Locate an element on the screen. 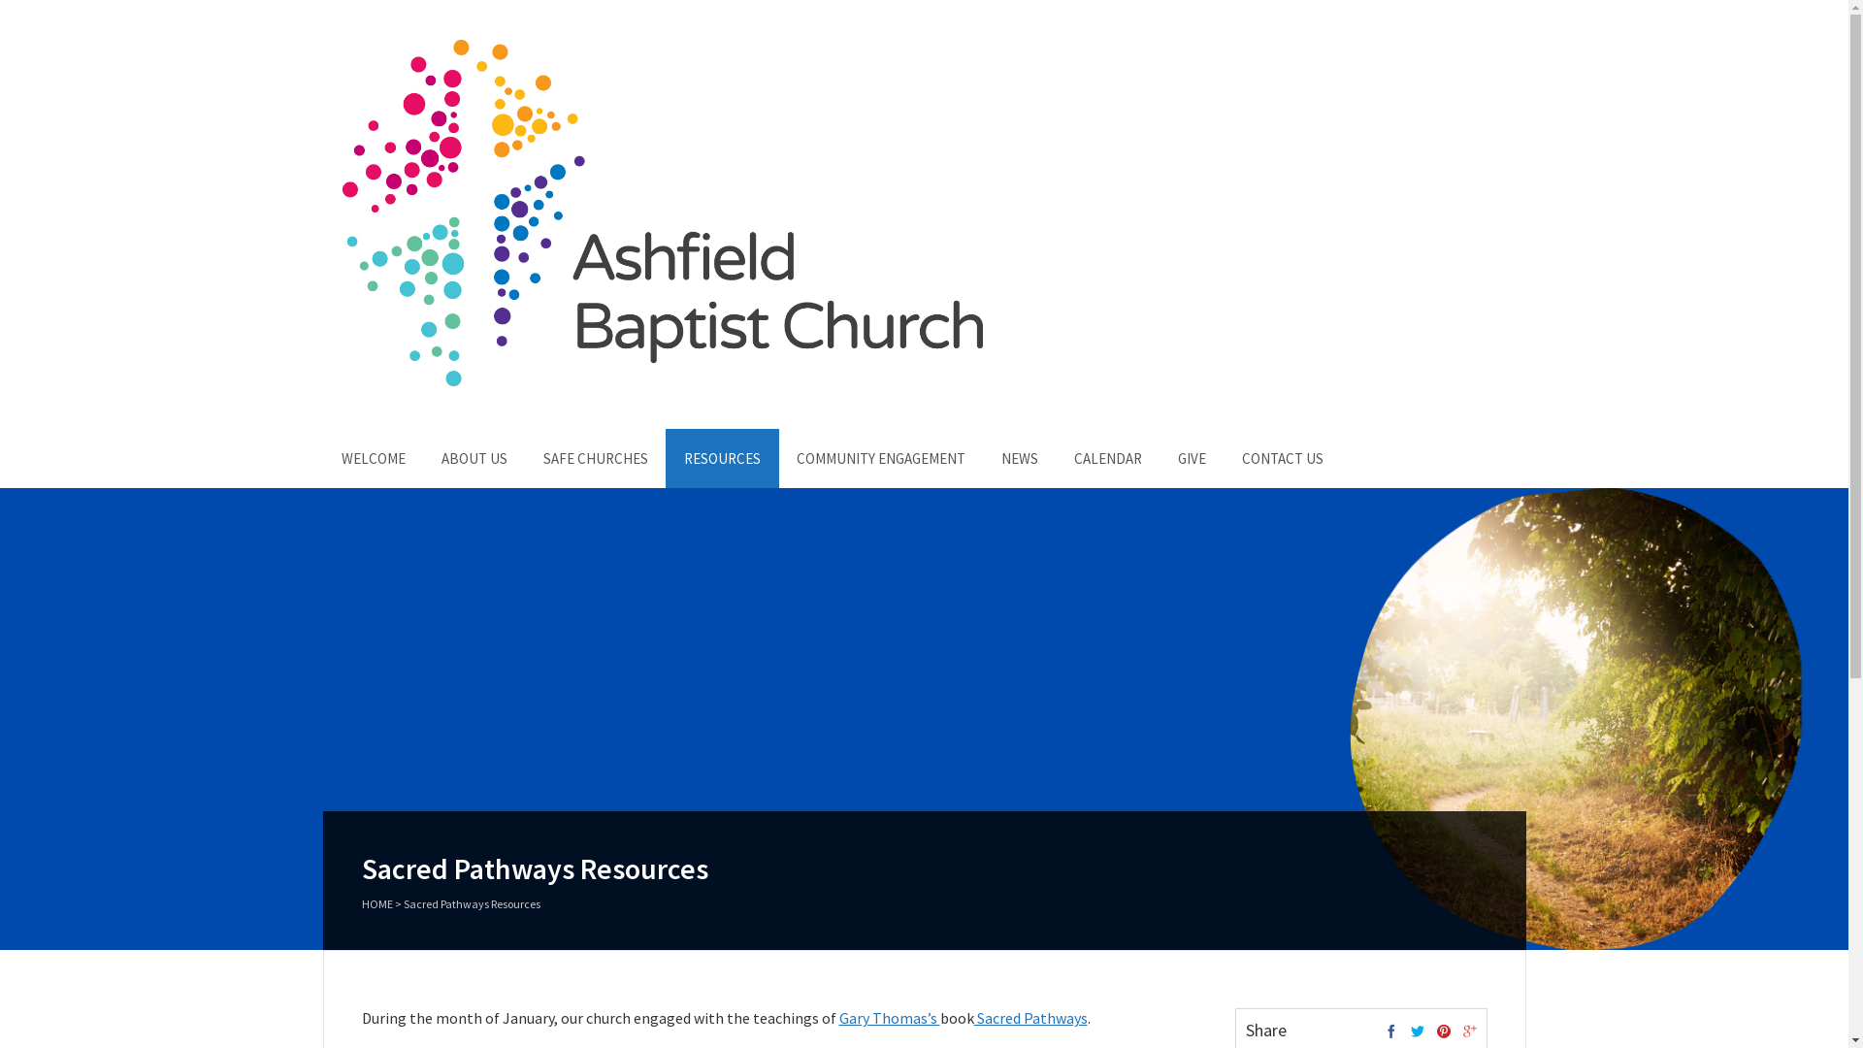 This screenshot has height=1048, width=1863. ABOUT US is located at coordinates (474, 458).